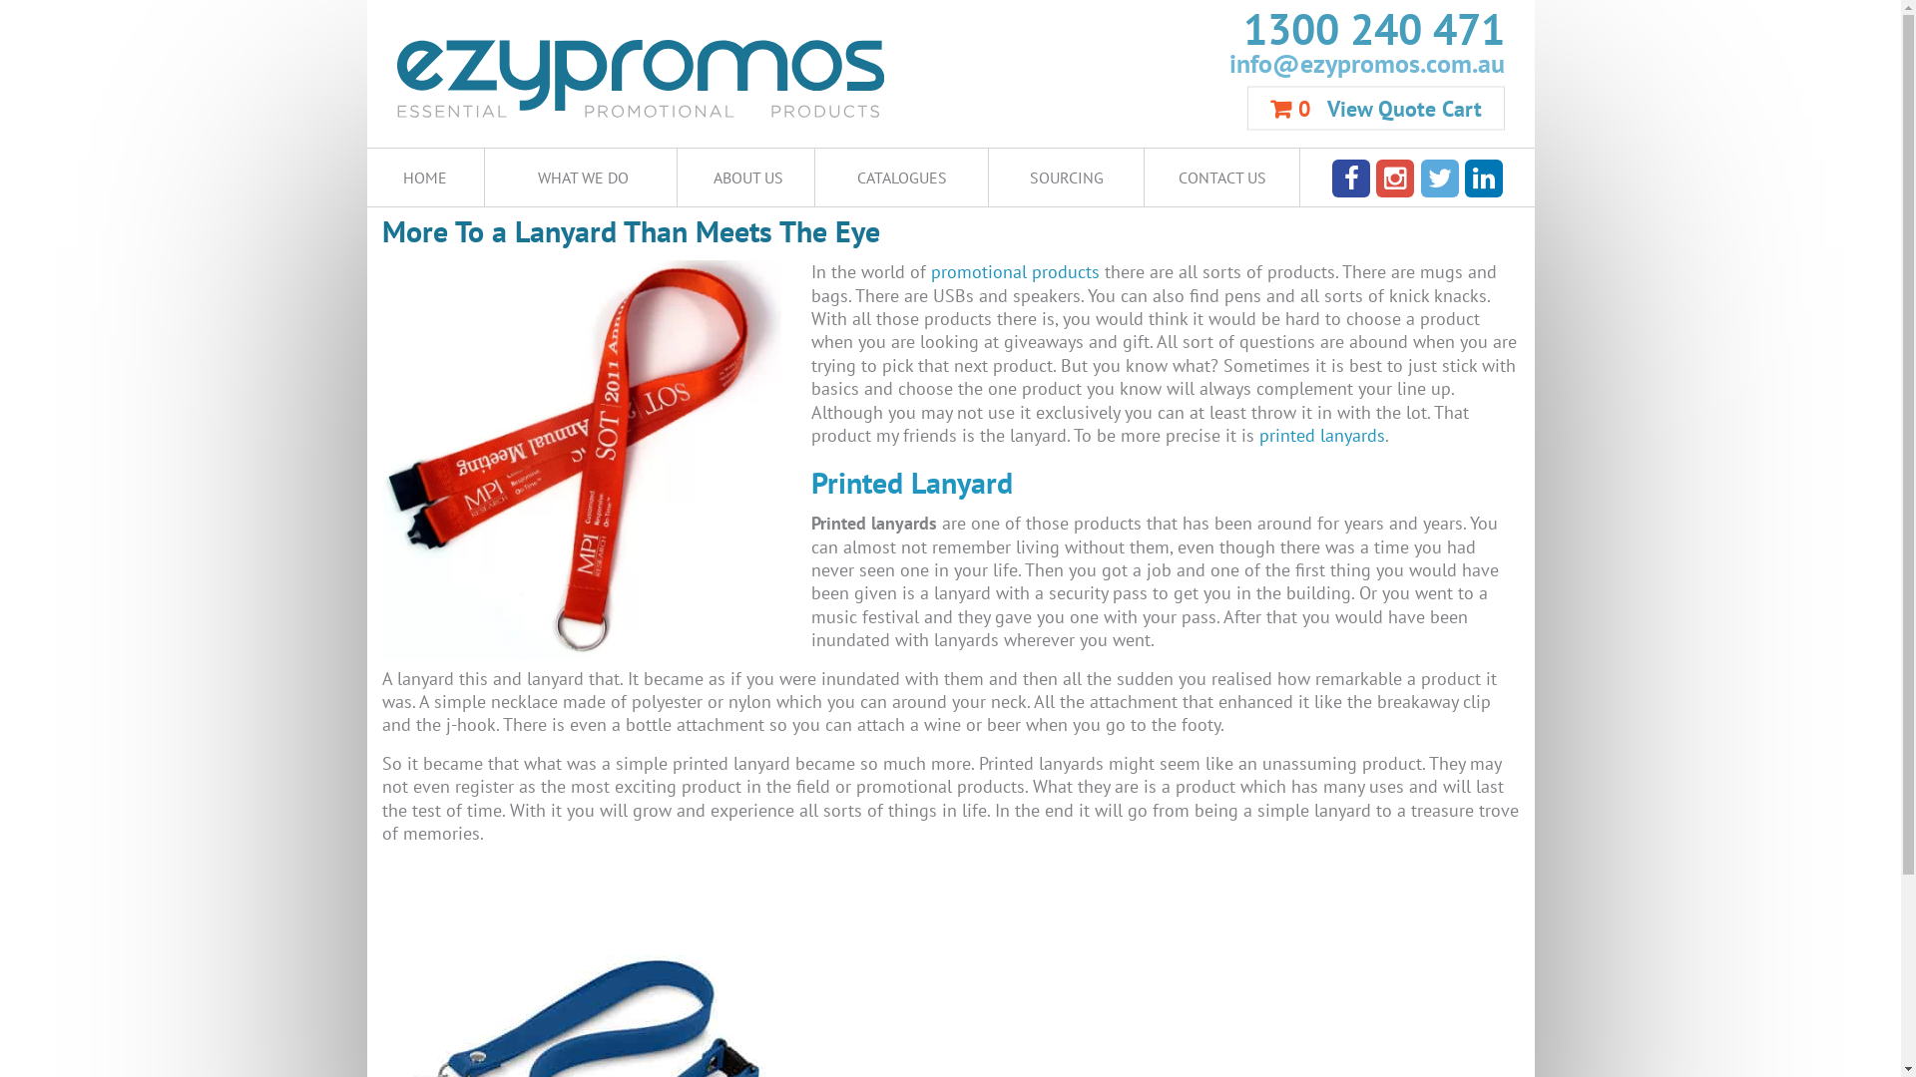 The image size is (1916, 1077). Describe the element at coordinates (1322, 435) in the screenshot. I see `printed lanyards` at that location.